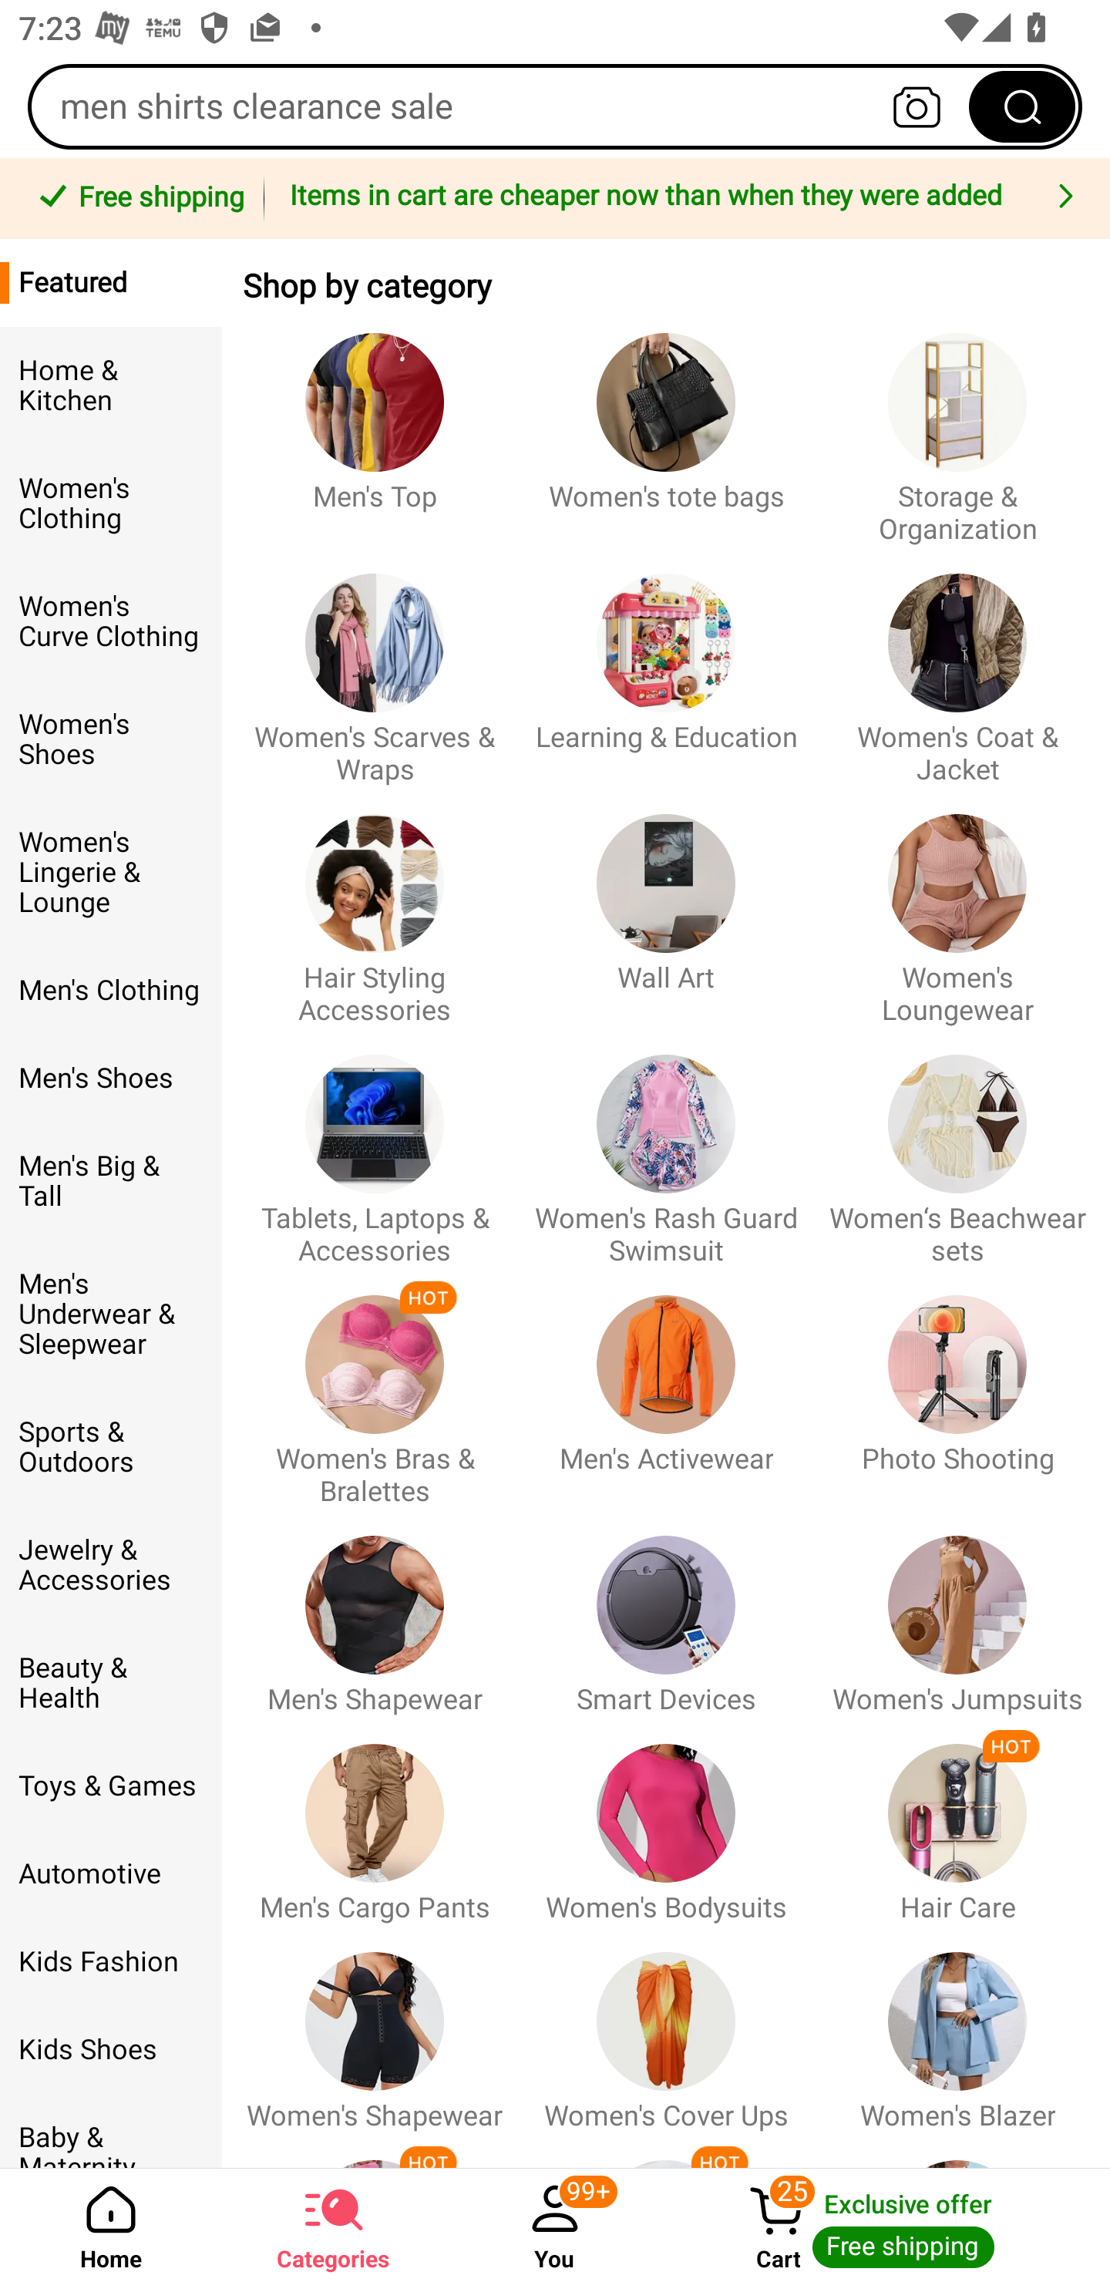  I want to click on Kids Shoes, so click(111, 2050).